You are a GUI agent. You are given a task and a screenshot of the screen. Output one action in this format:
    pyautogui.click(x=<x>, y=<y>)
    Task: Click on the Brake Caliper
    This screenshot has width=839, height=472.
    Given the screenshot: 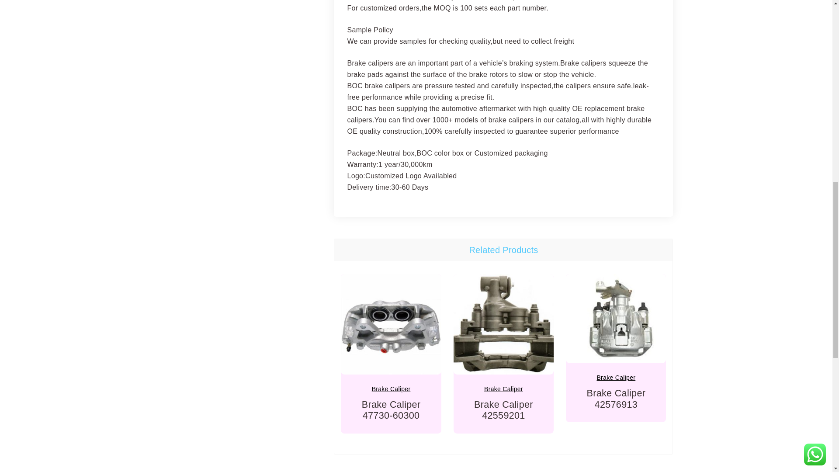 What is the action you would take?
    pyautogui.click(x=503, y=389)
    